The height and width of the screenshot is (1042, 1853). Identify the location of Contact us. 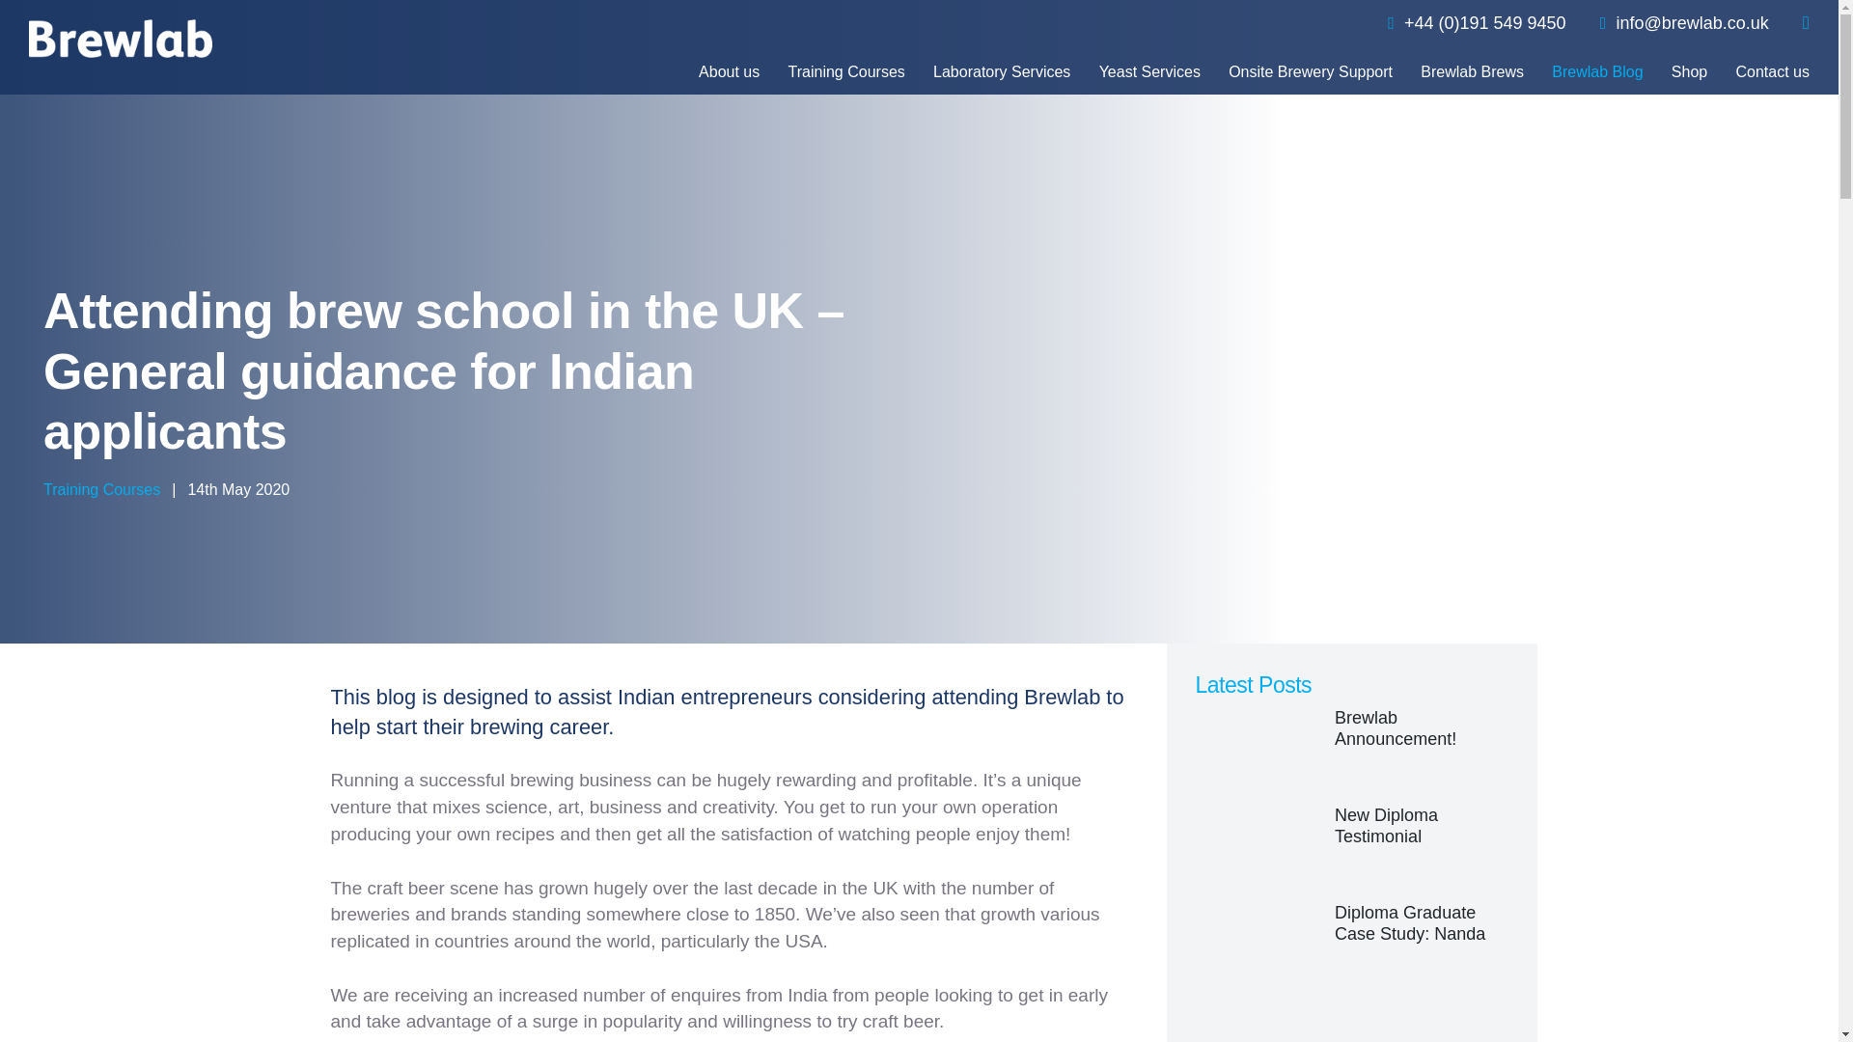
(1773, 73).